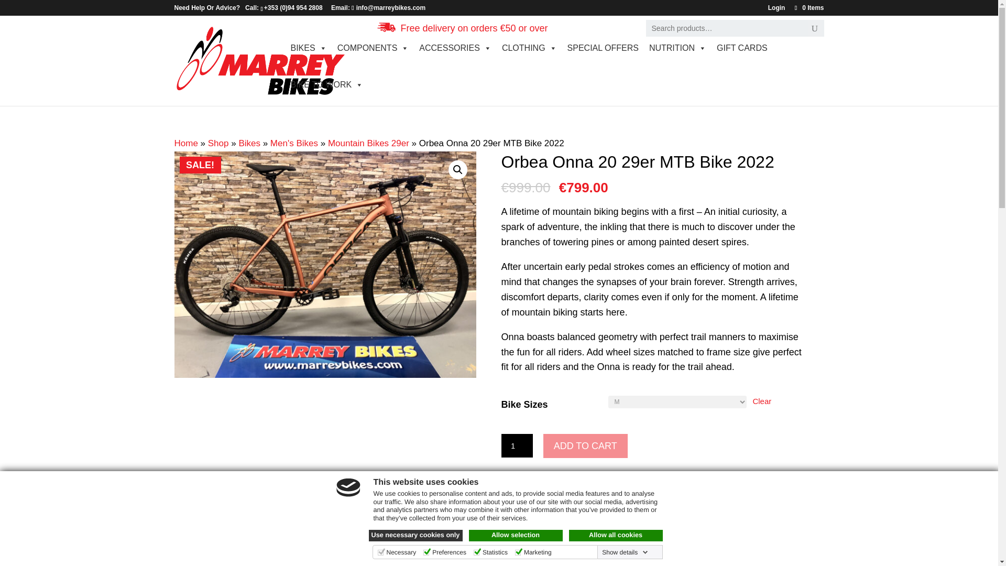  I want to click on Use necessary cookies only, so click(416, 535).